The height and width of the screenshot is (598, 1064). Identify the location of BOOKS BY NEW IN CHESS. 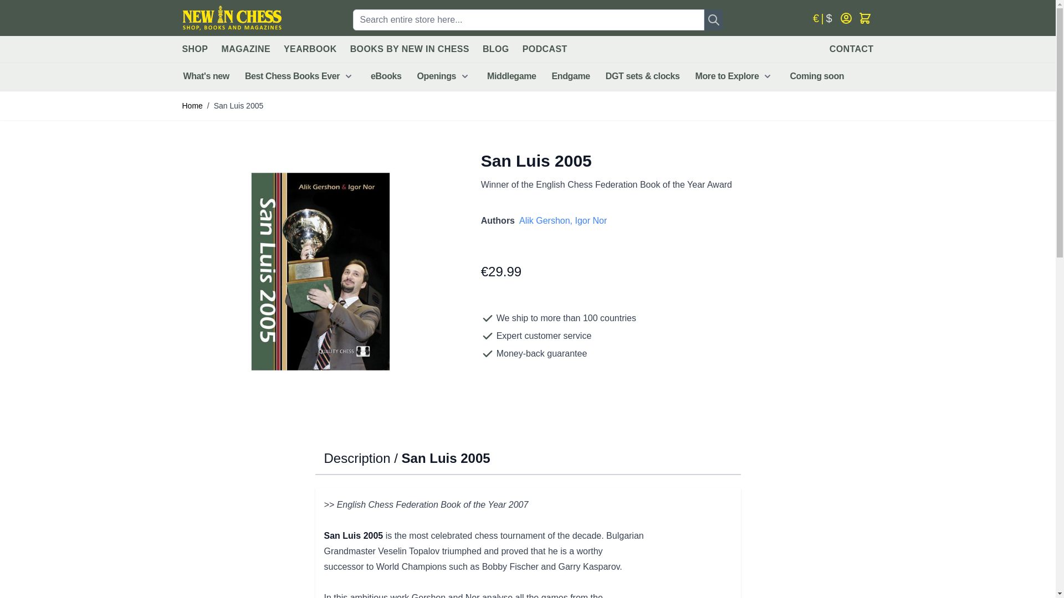
(409, 49).